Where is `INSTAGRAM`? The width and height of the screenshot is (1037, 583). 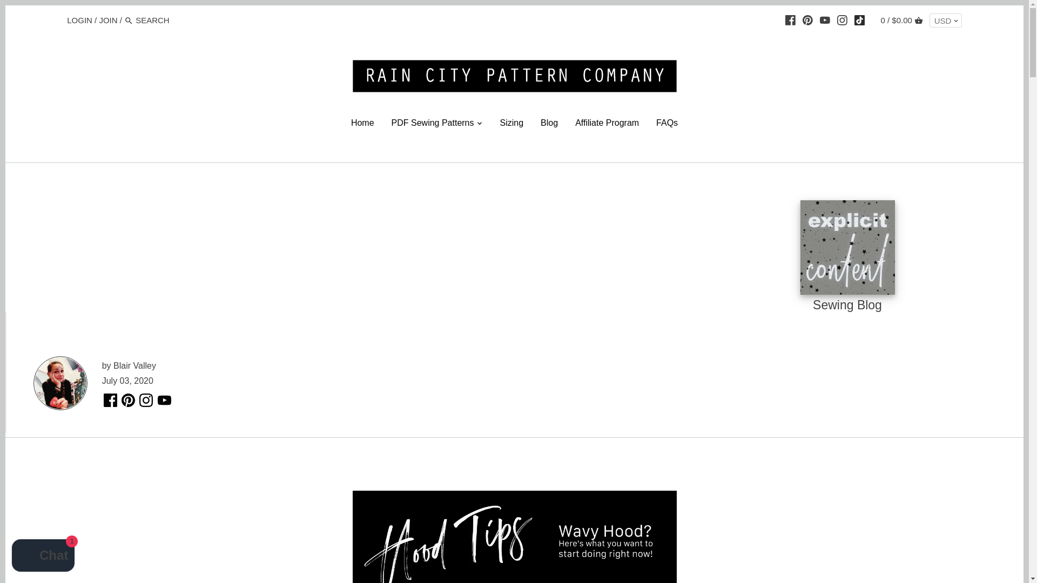
INSTAGRAM is located at coordinates (841, 20).